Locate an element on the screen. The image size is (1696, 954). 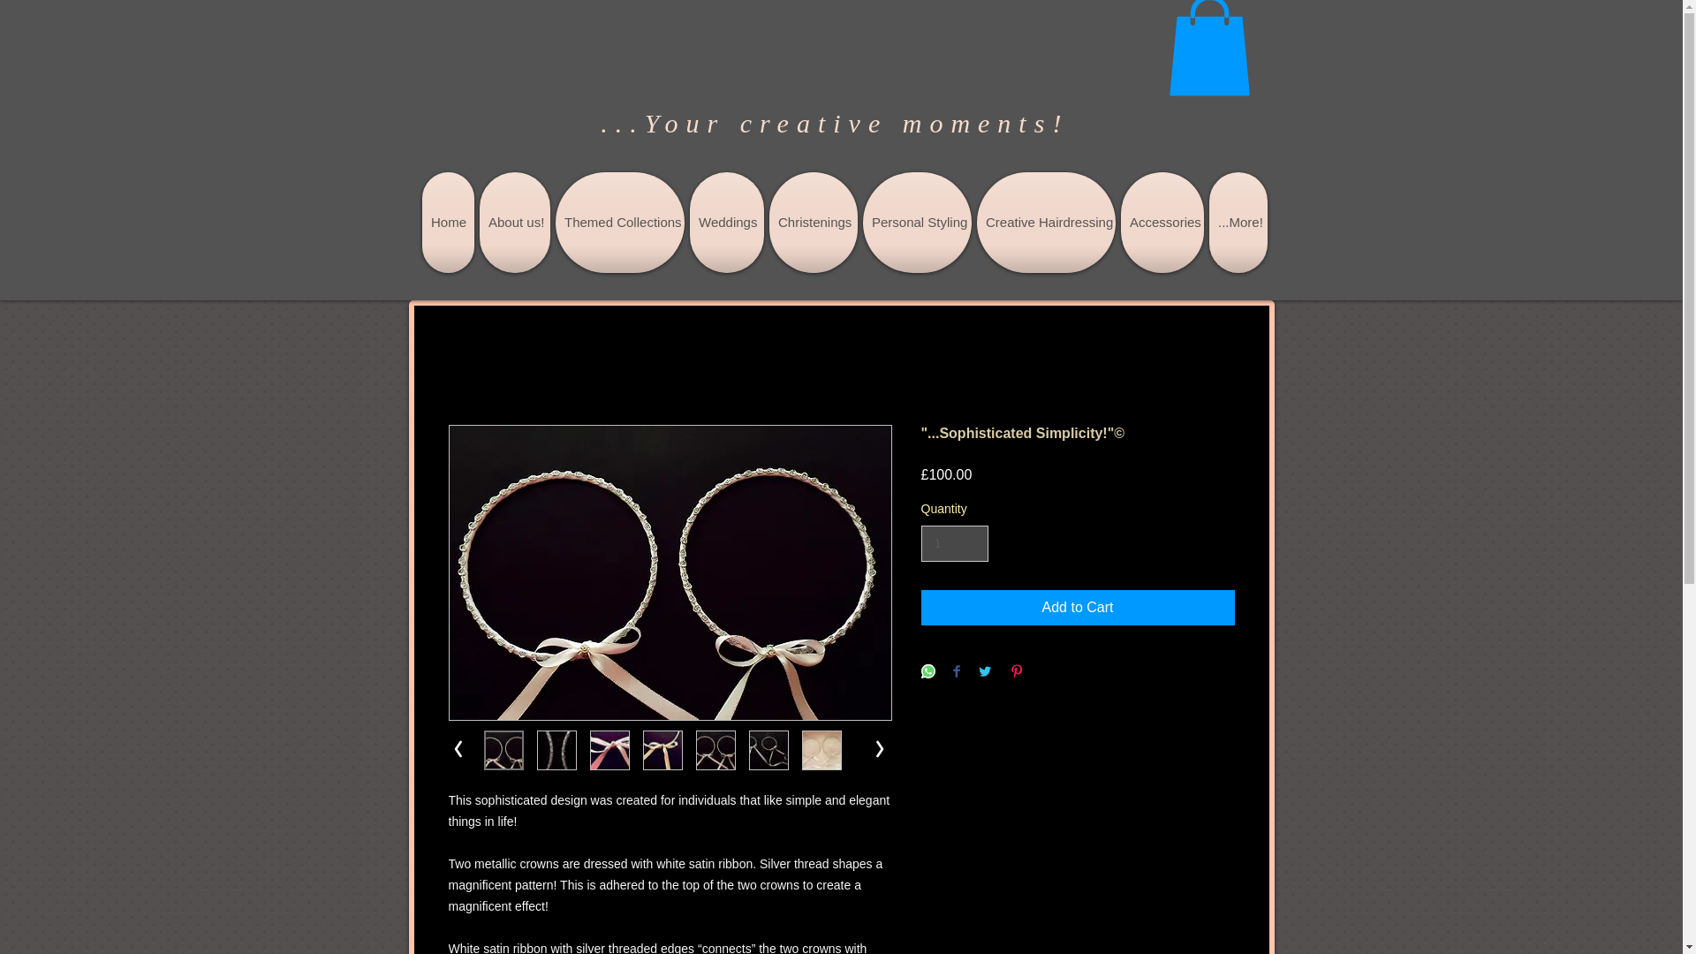
Themed Collections is located at coordinates (619, 223).